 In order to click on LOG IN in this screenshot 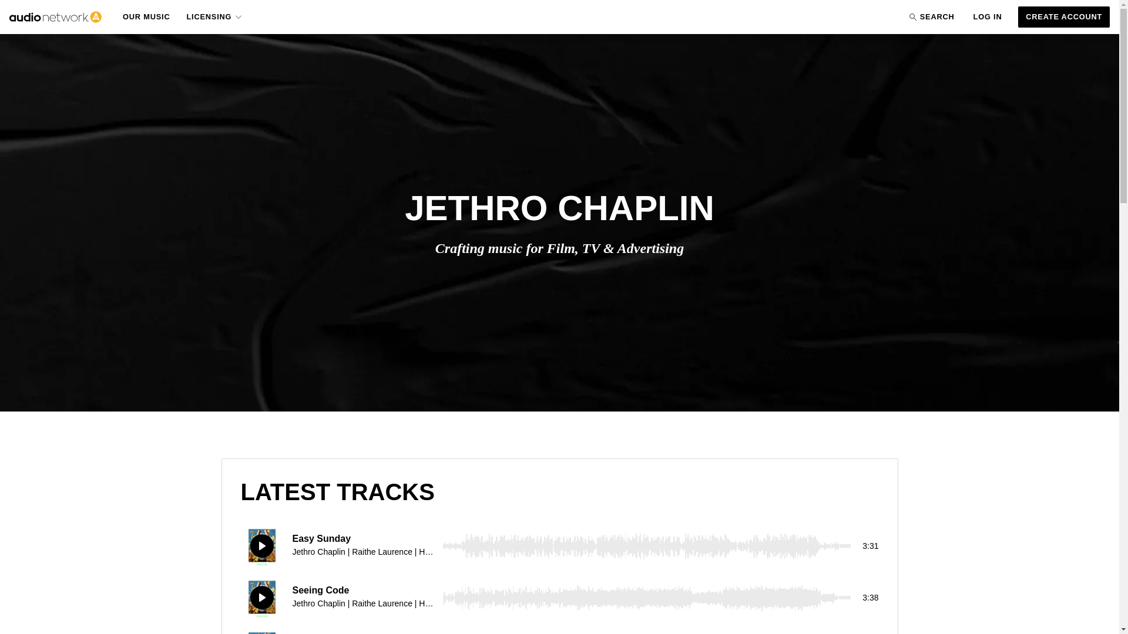, I will do `click(988, 16)`.